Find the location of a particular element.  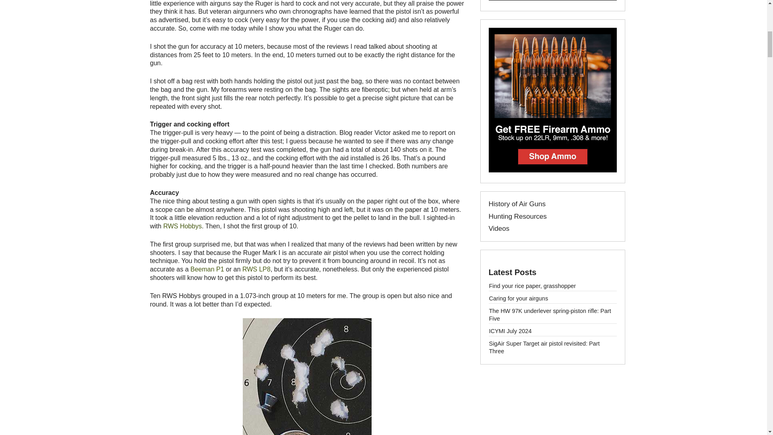

View the Best BB Guns is located at coordinates (552, 1).